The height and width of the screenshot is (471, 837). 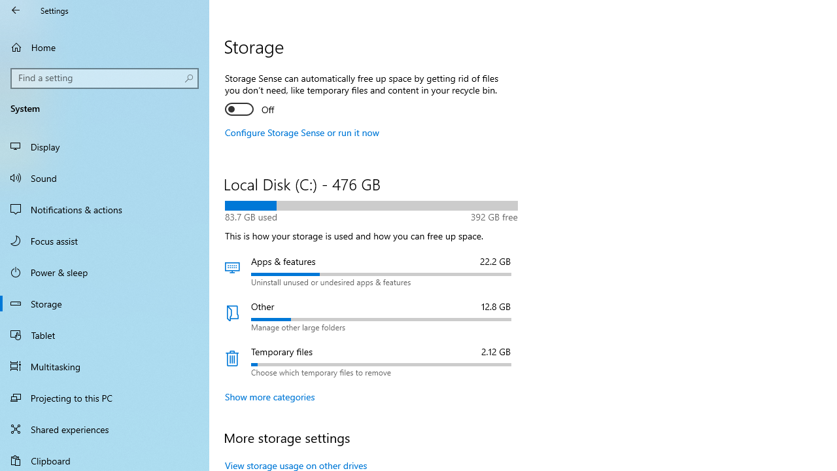 I want to click on Search box, Find a setting, so click(x=105, y=78).